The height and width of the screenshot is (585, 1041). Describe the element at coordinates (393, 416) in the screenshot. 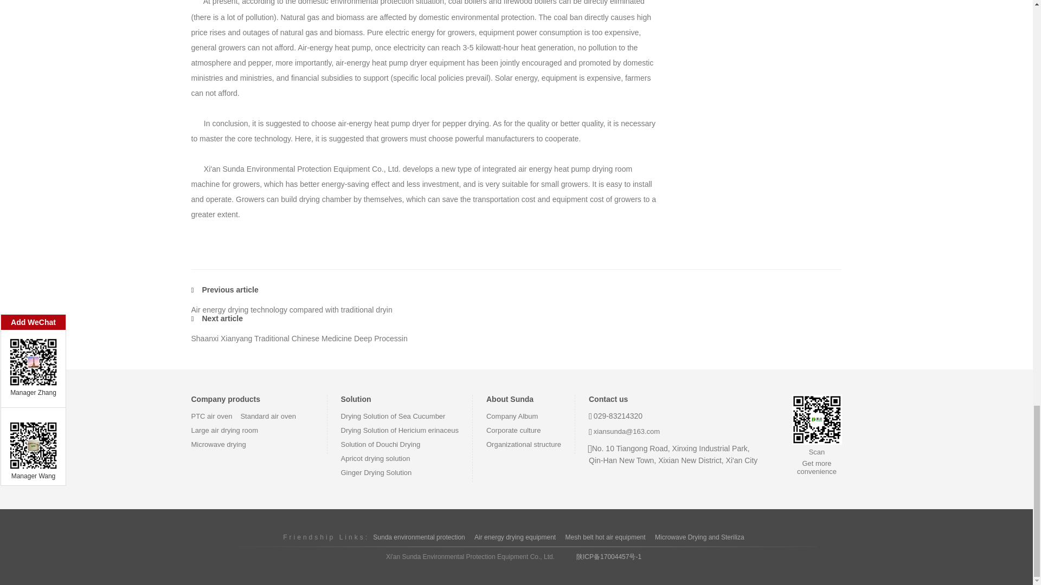

I see `Drying Solution of Sea Cucumber` at that location.